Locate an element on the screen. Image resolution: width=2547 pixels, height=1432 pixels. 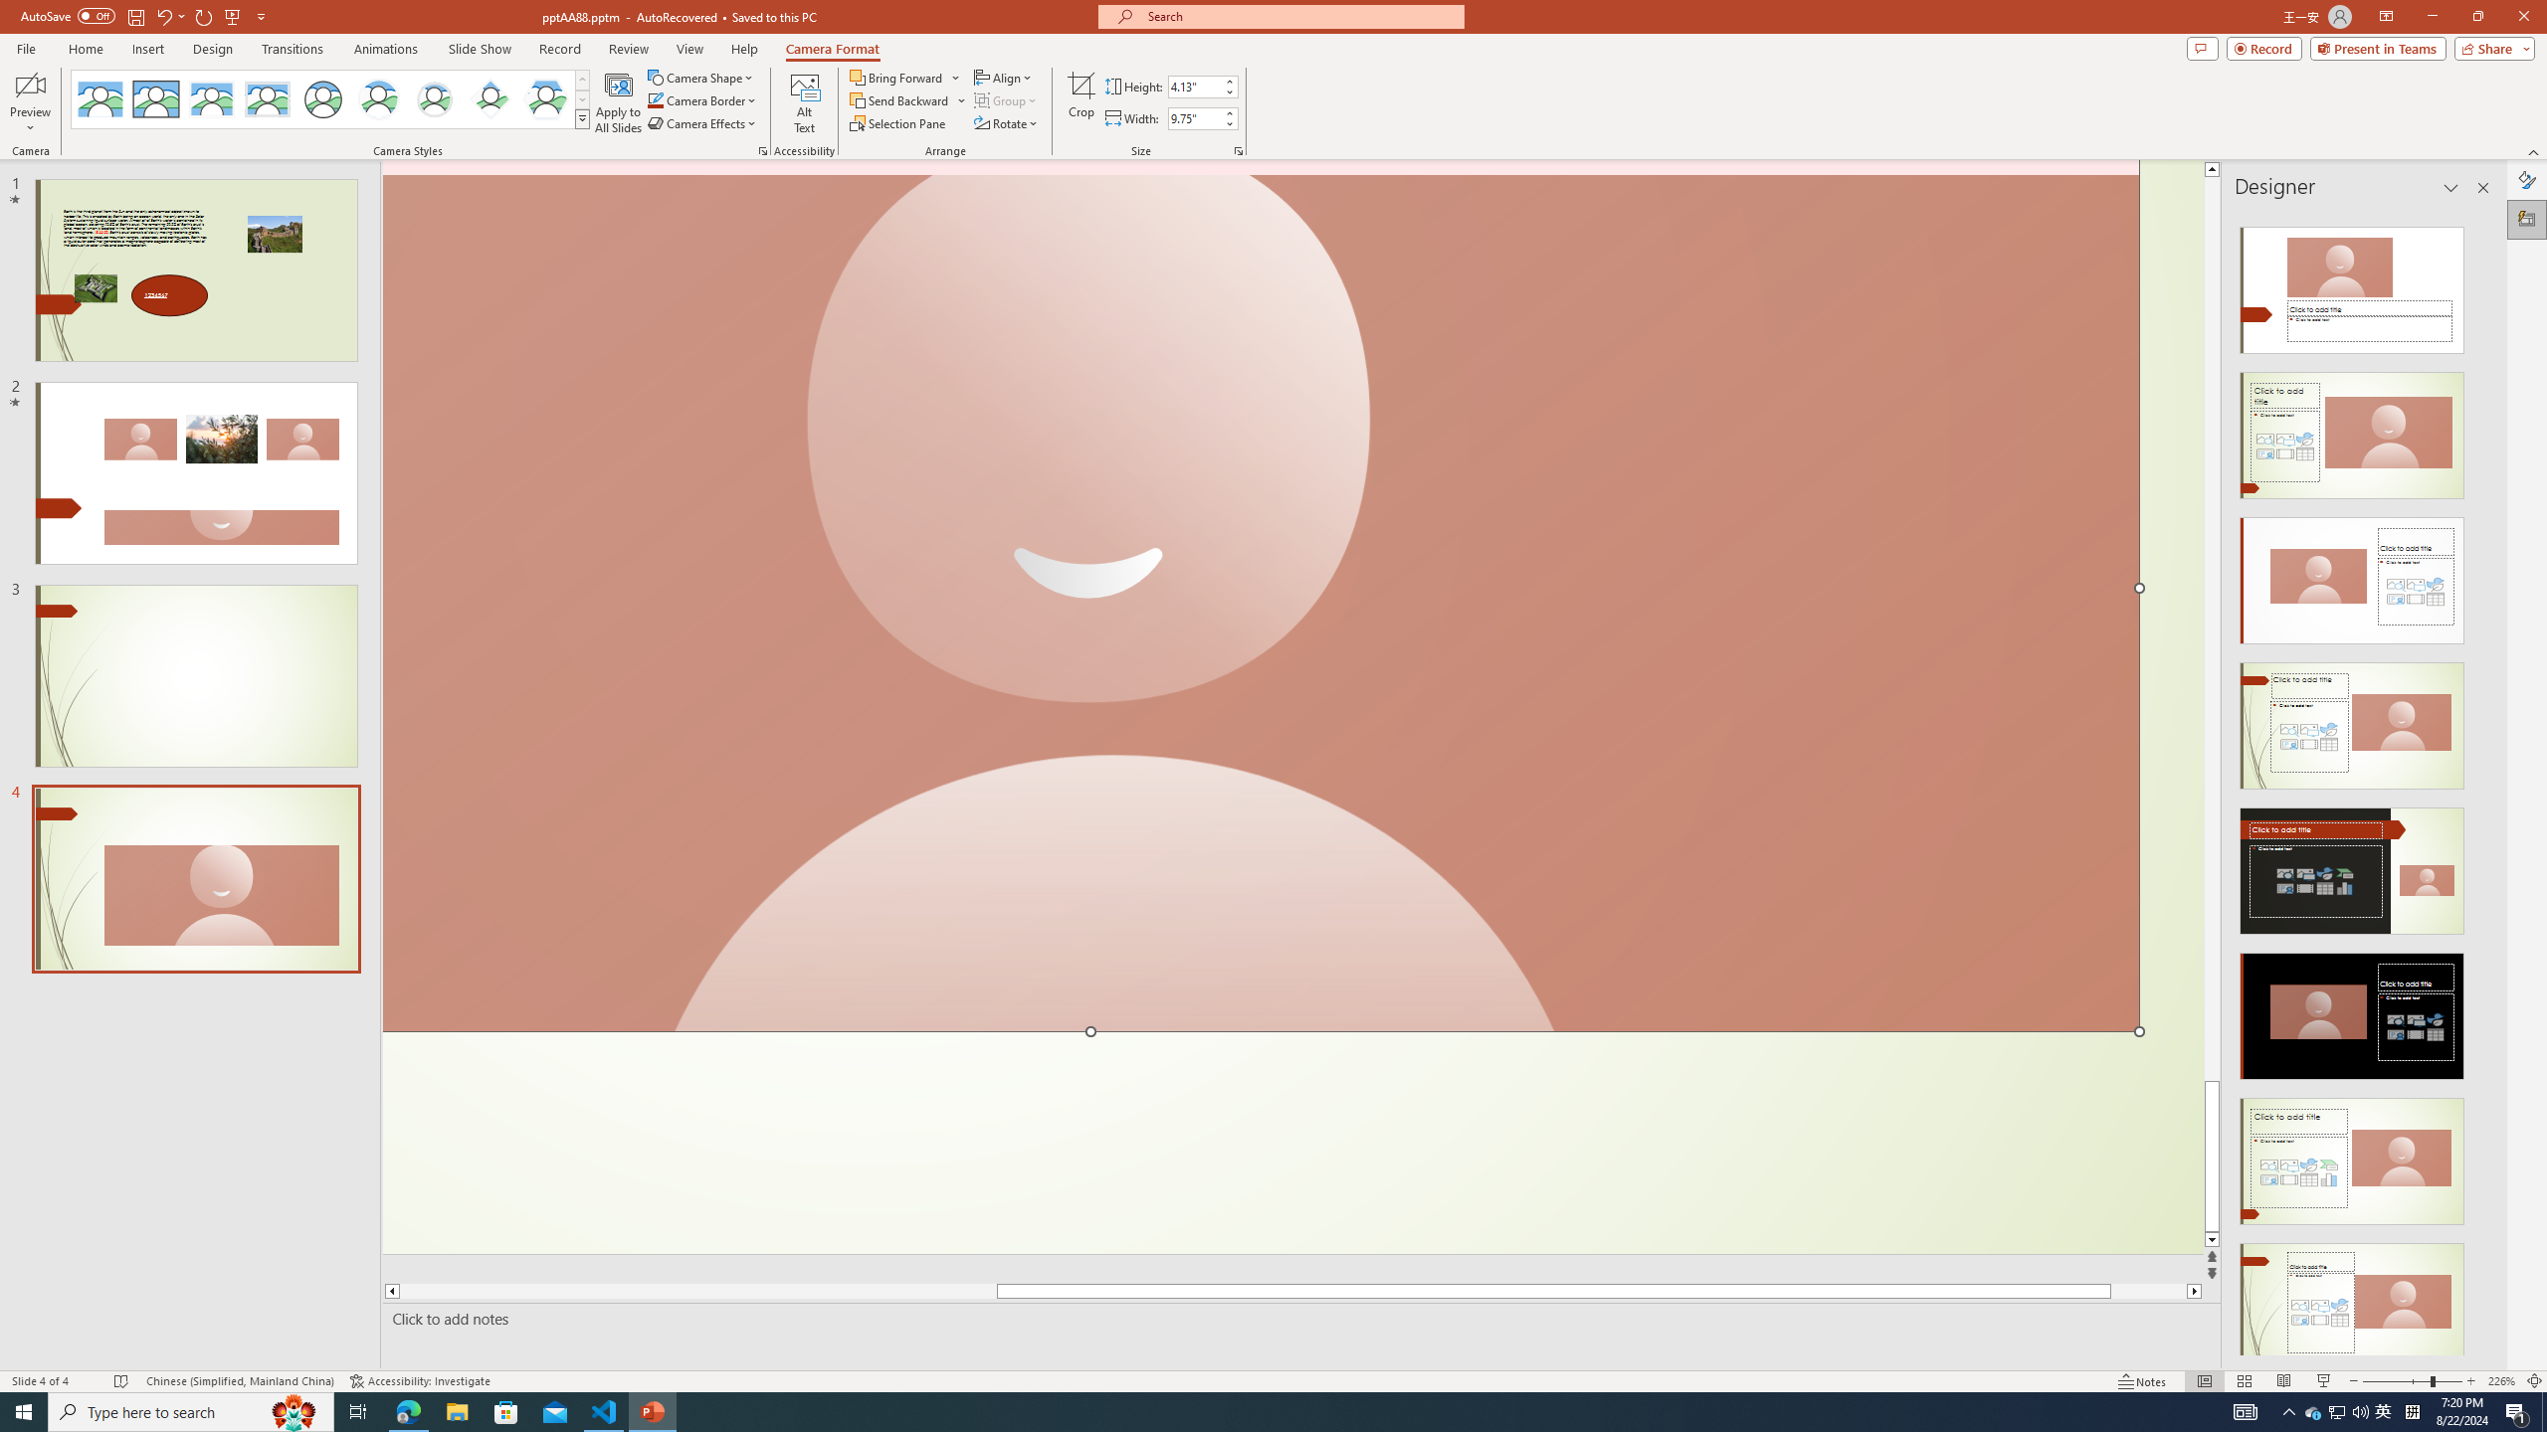
Selection Pane... is located at coordinates (898, 123).